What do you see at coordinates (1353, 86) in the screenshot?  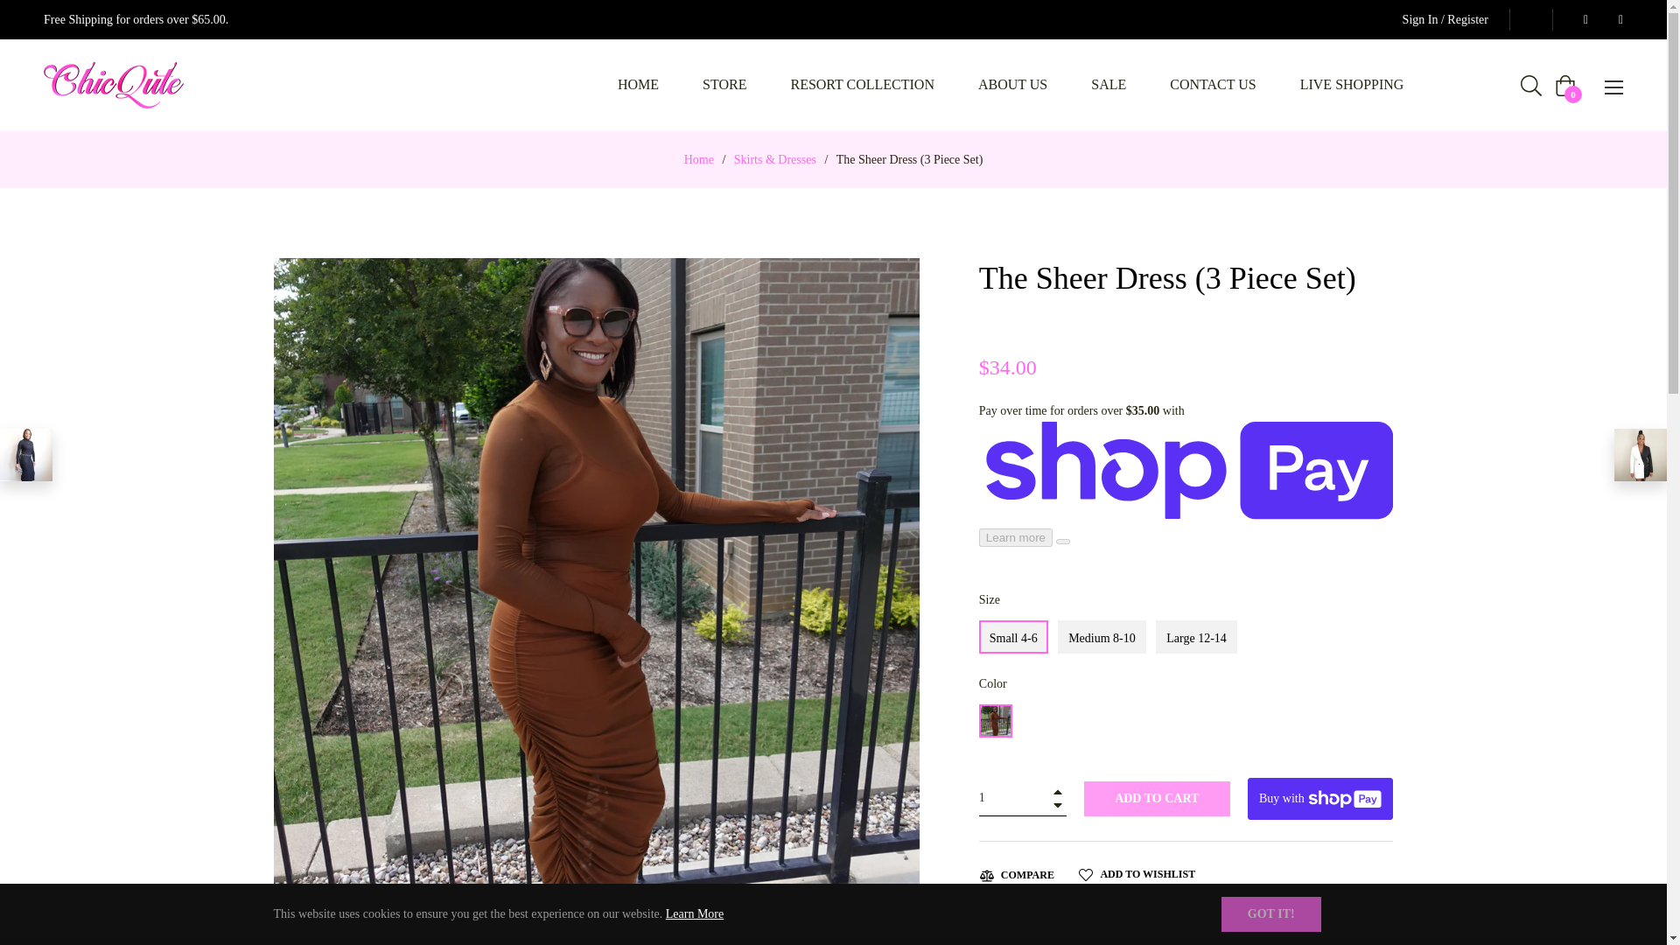 I see `LIVE SHOPPING` at bounding box center [1353, 86].